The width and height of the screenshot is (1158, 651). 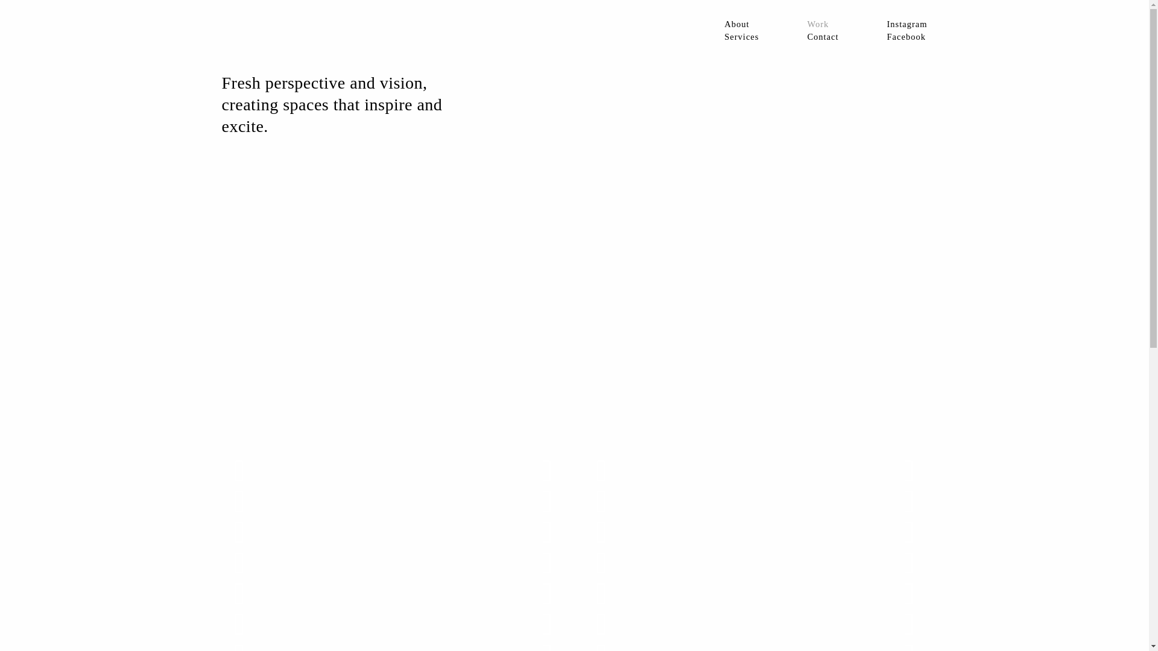 What do you see at coordinates (742, 36) in the screenshot?
I see `Services` at bounding box center [742, 36].